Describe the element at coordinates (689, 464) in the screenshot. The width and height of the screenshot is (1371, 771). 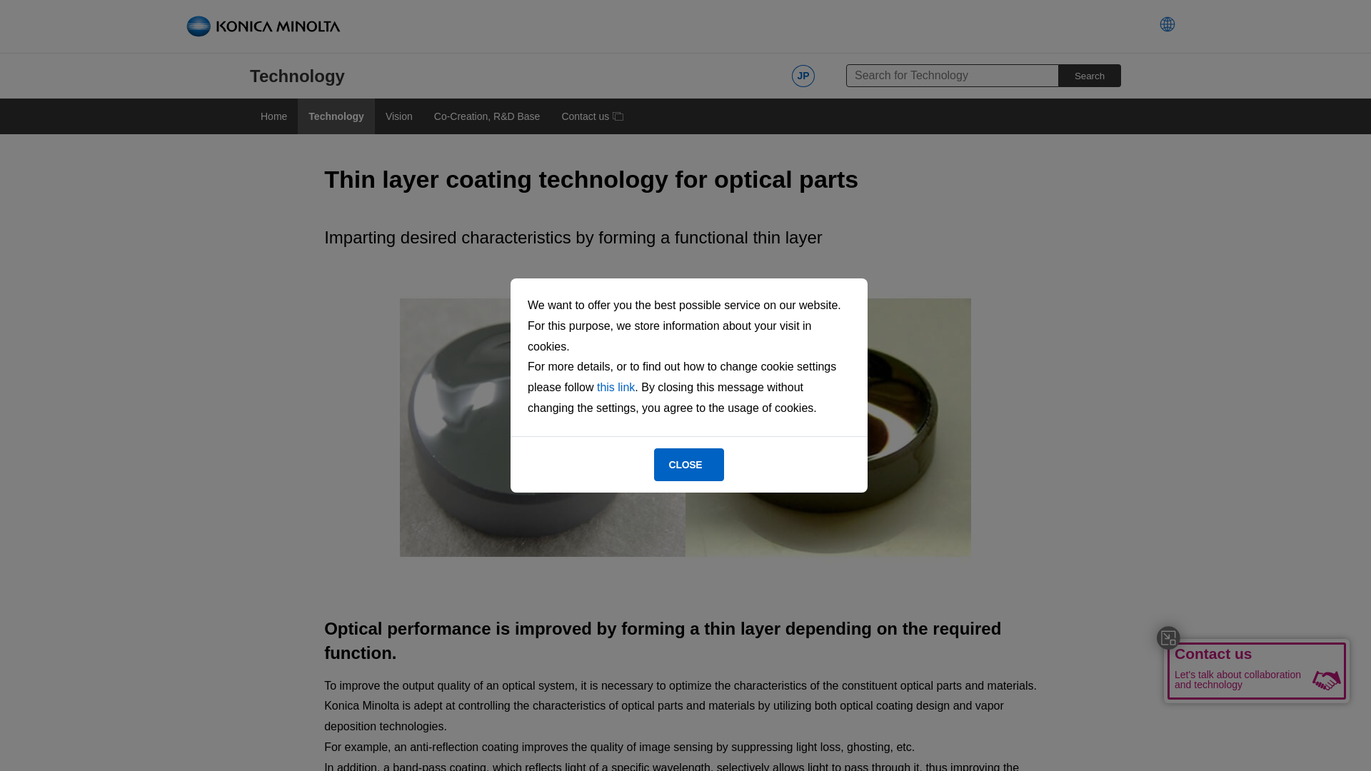
I see `CLOSE` at that location.